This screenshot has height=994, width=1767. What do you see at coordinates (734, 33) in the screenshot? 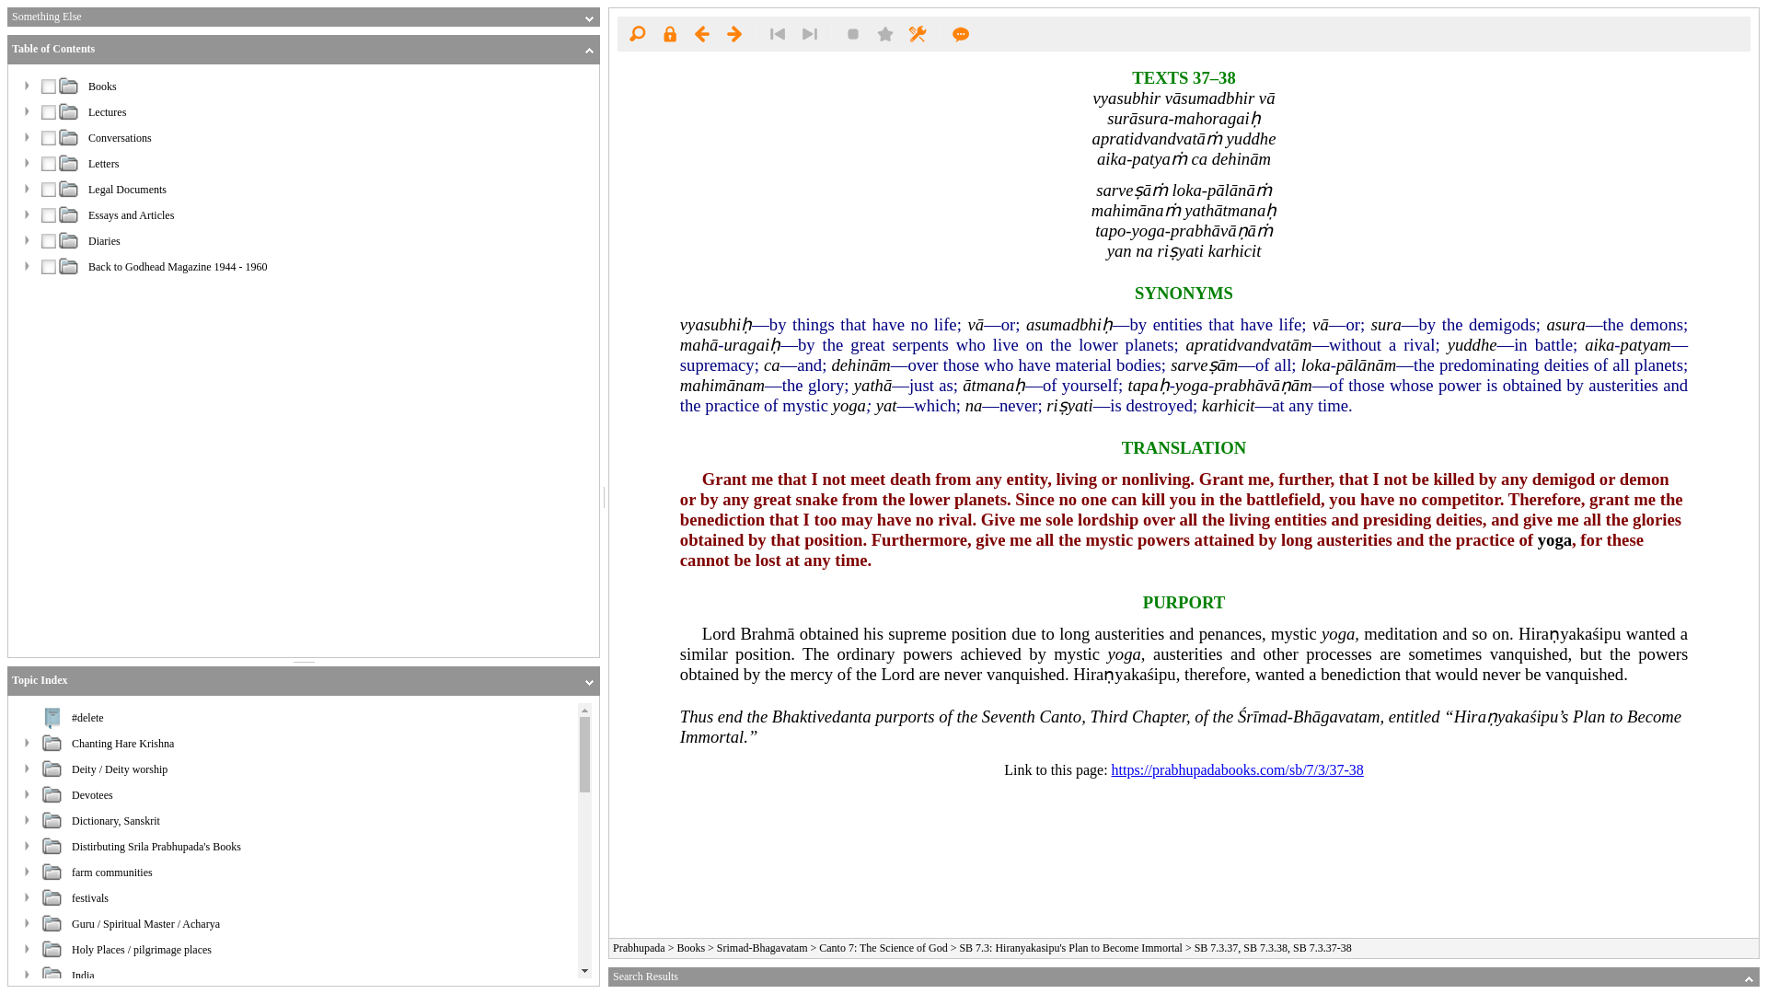
I see `Next Document` at bounding box center [734, 33].